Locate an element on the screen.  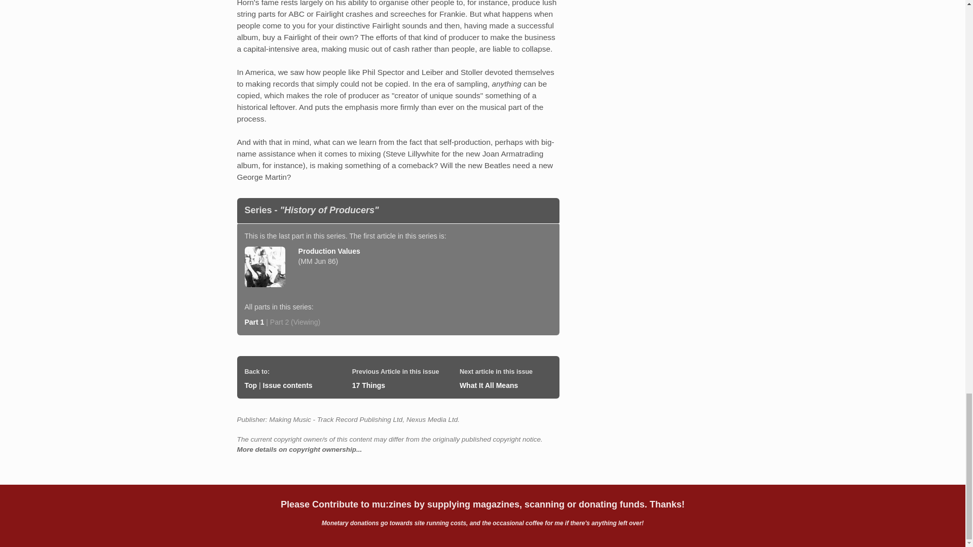
Top is located at coordinates (250, 385).